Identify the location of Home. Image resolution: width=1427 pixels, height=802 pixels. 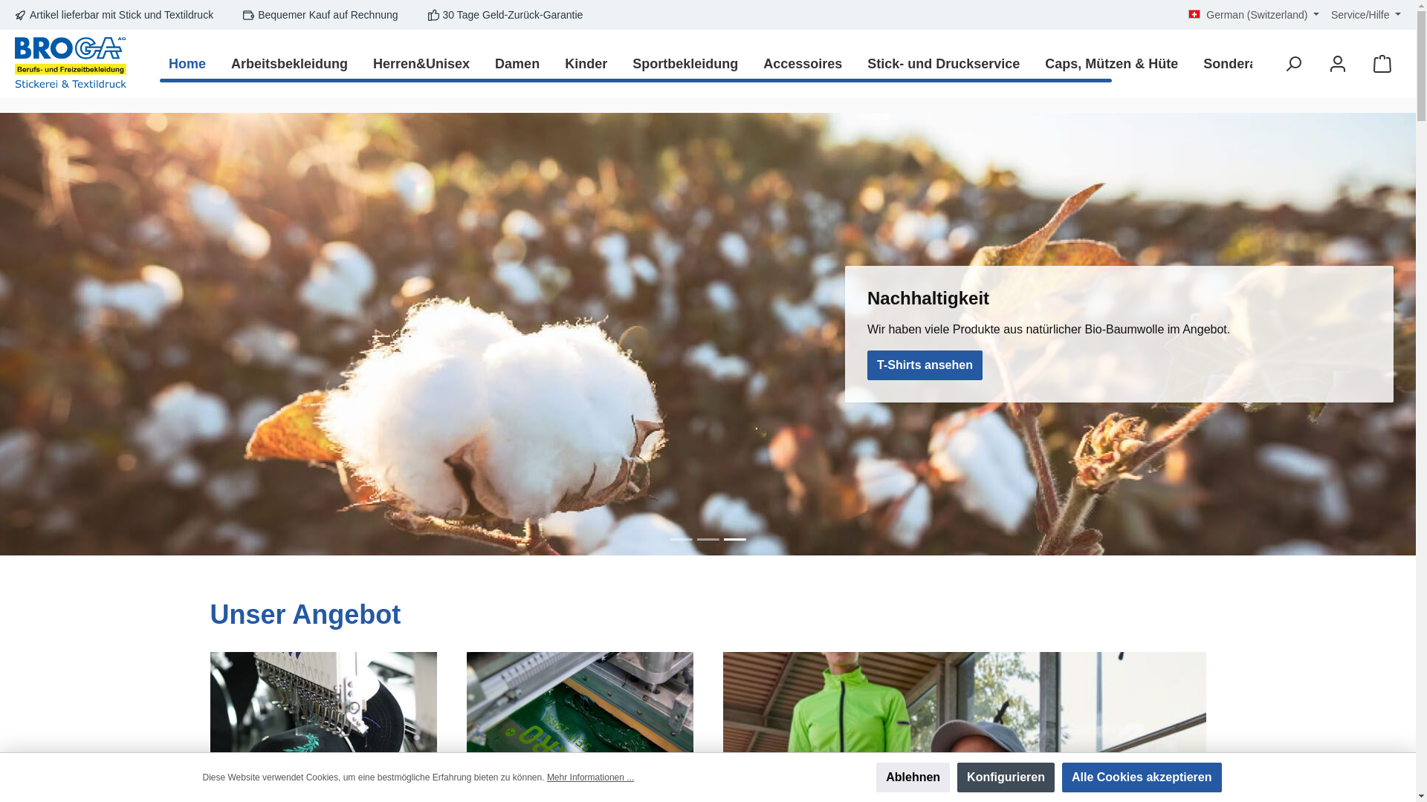
(187, 64).